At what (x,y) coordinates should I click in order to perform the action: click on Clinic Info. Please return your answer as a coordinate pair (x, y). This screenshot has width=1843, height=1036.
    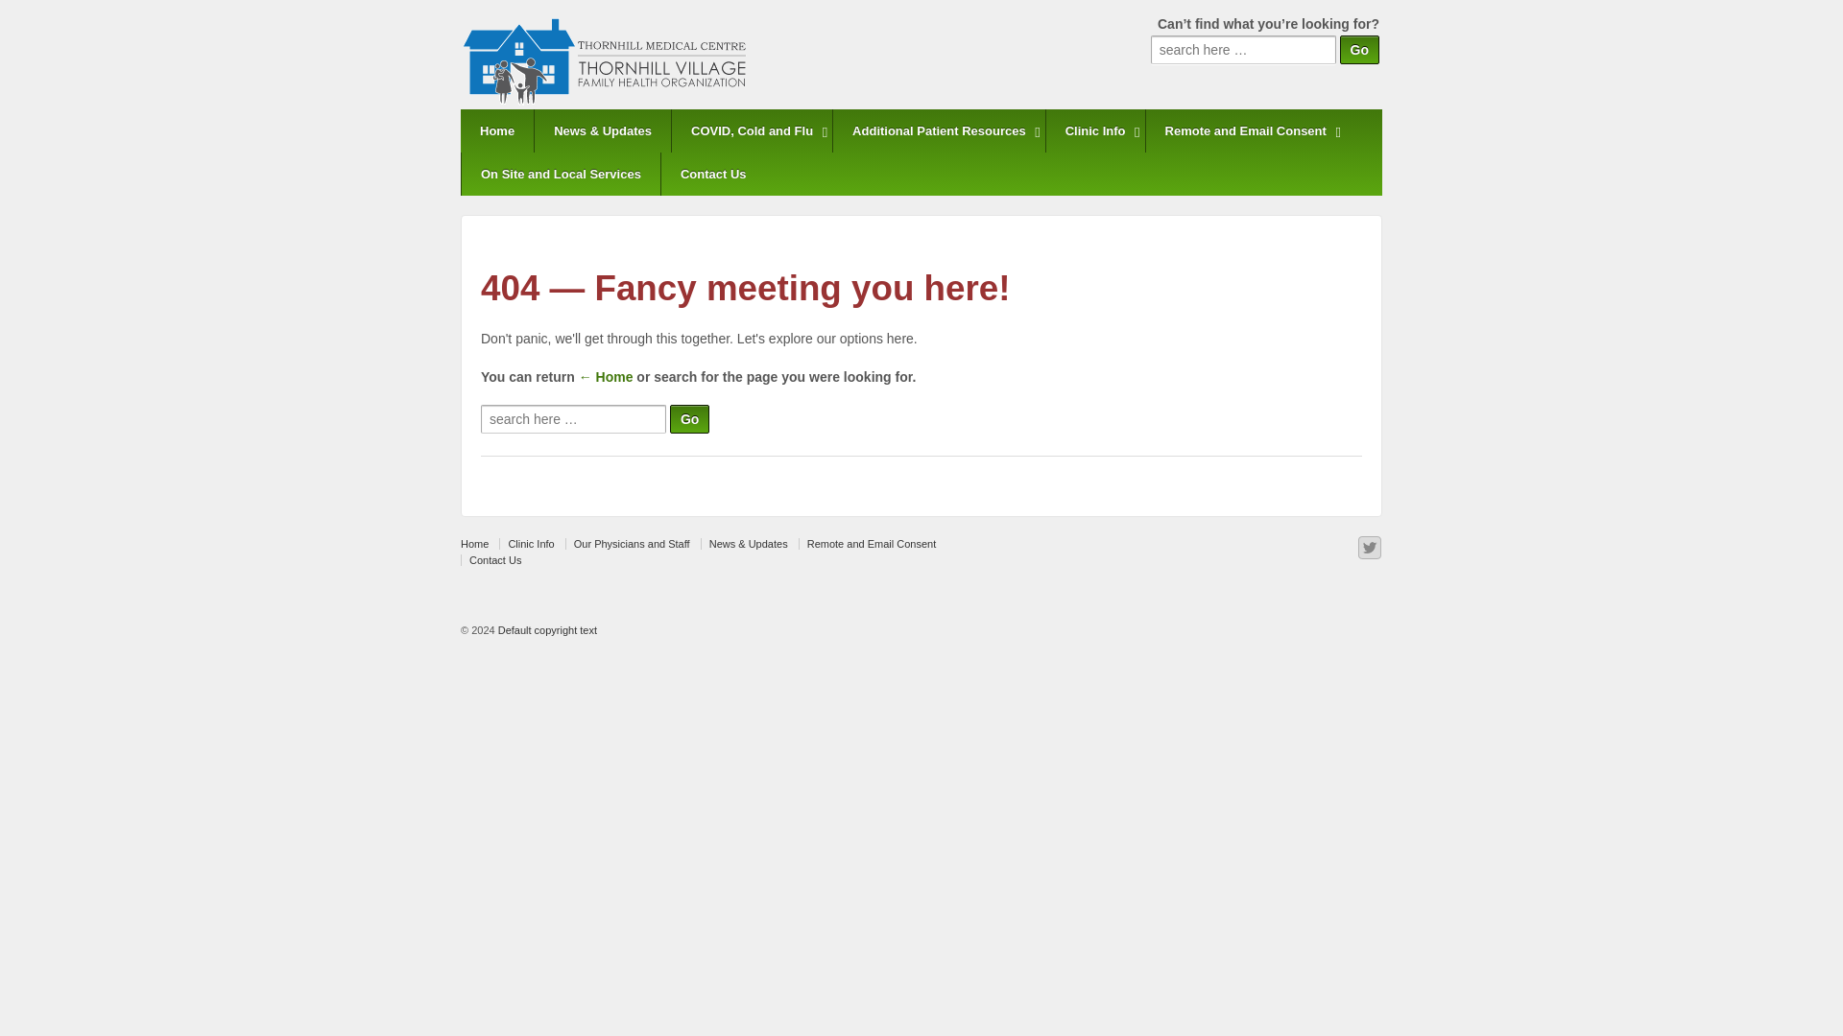
    Looking at the image, I should click on (1094, 130).